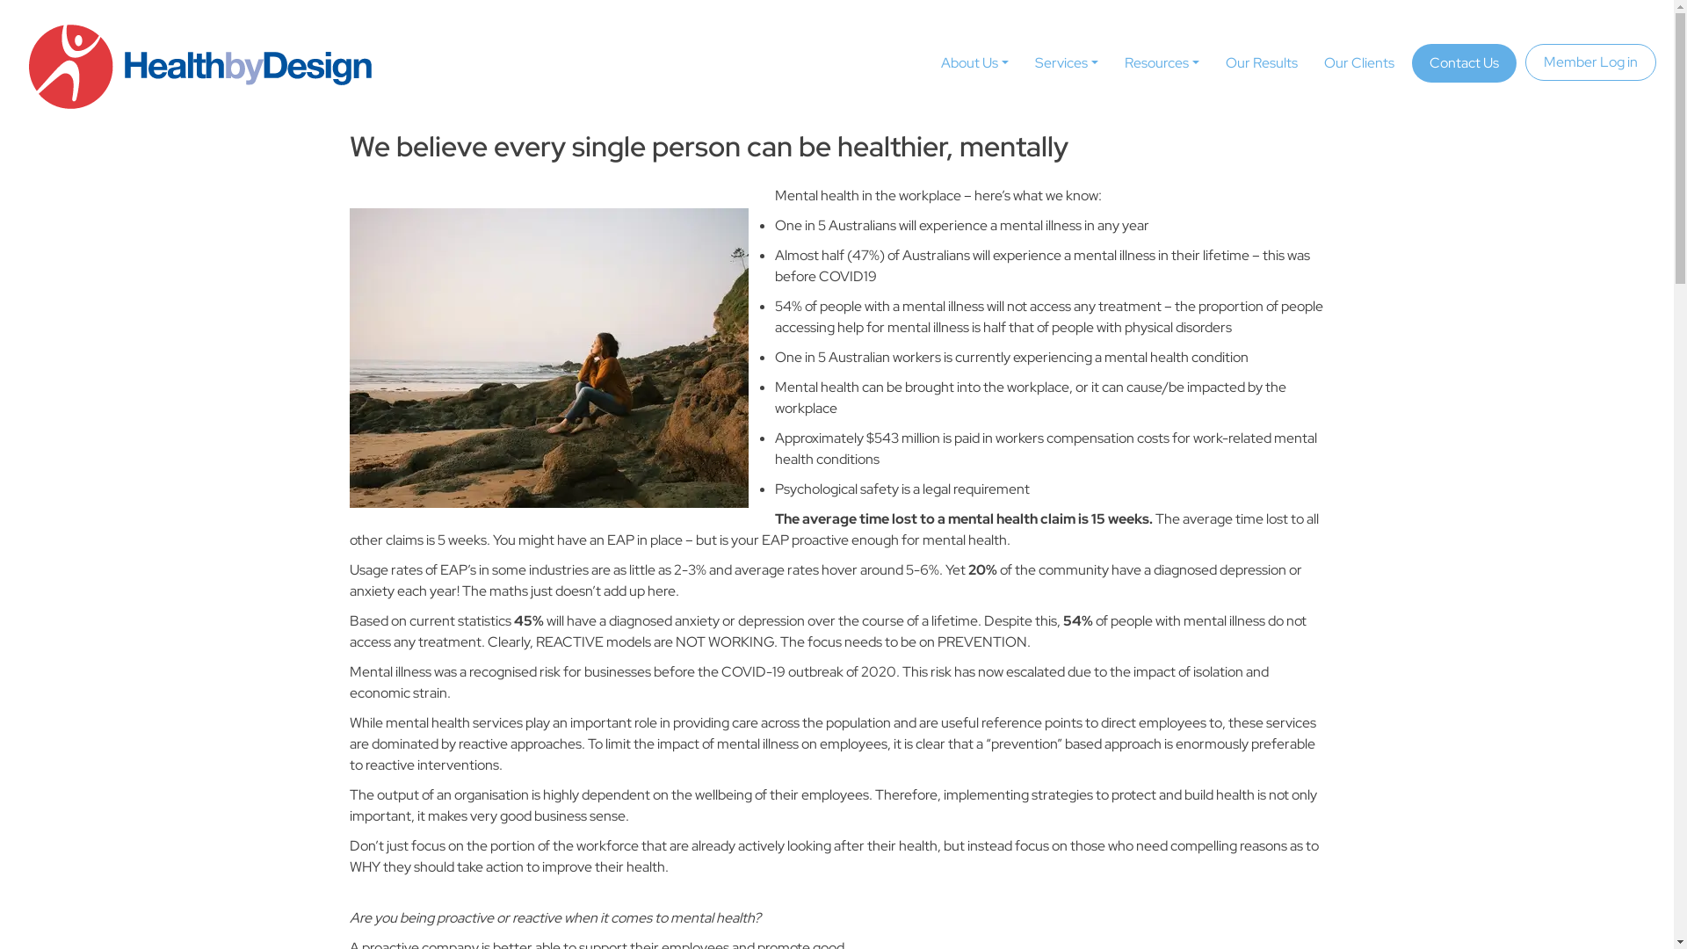  I want to click on Services, so click(1067, 63).